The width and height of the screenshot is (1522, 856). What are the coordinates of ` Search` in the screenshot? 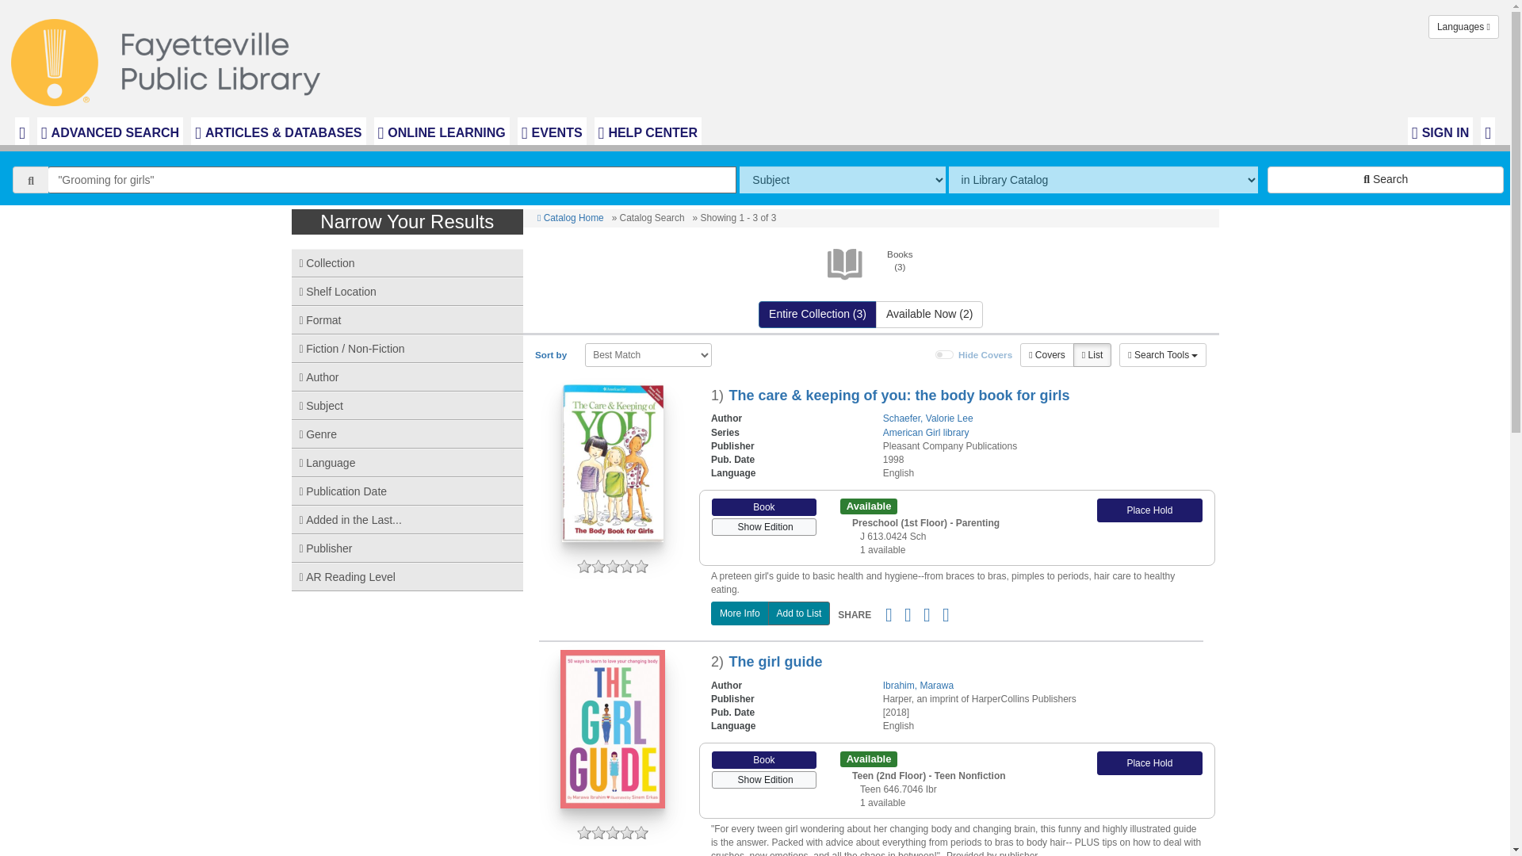 It's located at (1386, 179).